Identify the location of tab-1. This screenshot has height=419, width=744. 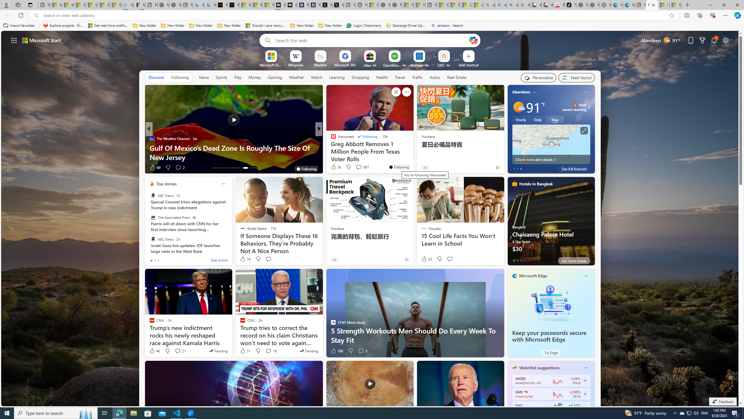
(517, 260).